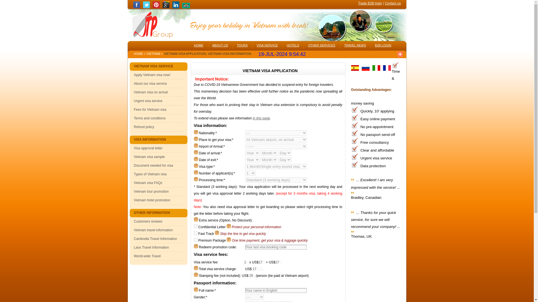  I want to click on OTHER SERVICES, so click(322, 44).